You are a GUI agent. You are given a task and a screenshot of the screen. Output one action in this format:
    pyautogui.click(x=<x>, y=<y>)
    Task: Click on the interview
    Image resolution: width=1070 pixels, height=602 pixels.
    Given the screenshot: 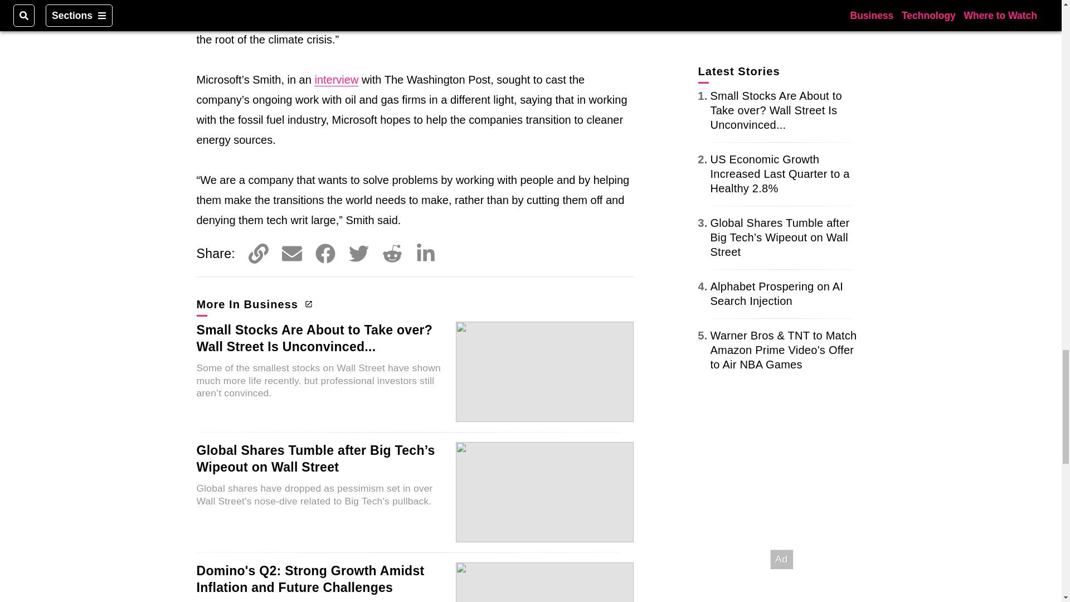 What is the action you would take?
    pyautogui.click(x=337, y=80)
    